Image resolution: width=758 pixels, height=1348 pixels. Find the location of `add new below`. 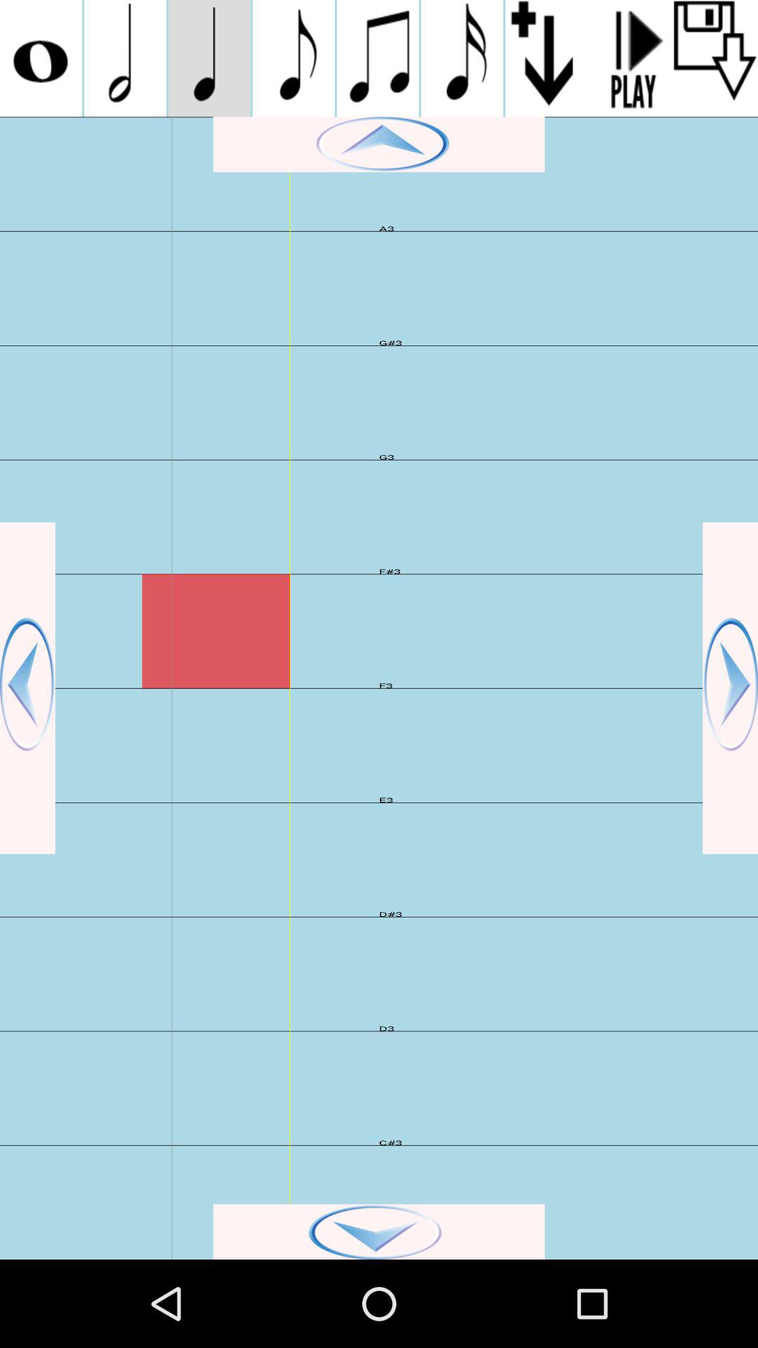

add new below is located at coordinates (547, 58).